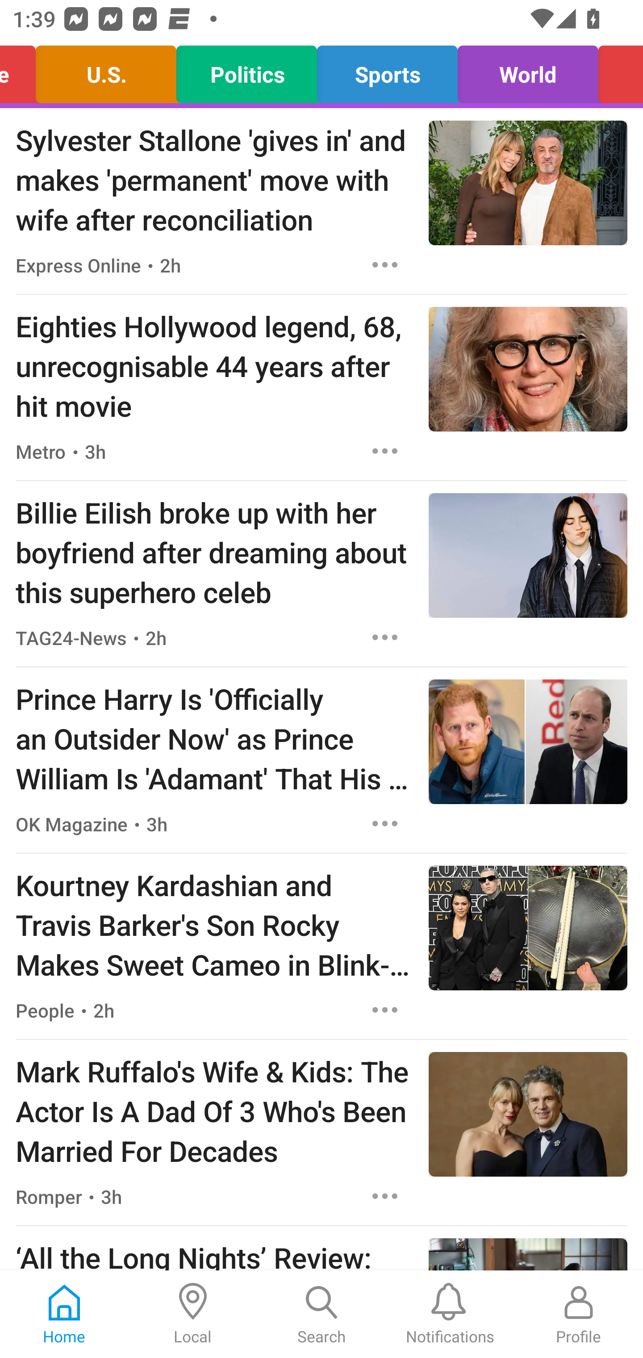 Image resolution: width=643 pixels, height=1358 pixels. What do you see at coordinates (528, 71) in the screenshot?
I see `World` at bounding box center [528, 71].